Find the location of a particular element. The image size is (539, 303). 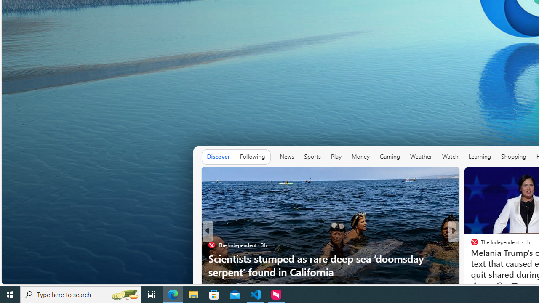

5 Like is located at coordinates (474, 287).